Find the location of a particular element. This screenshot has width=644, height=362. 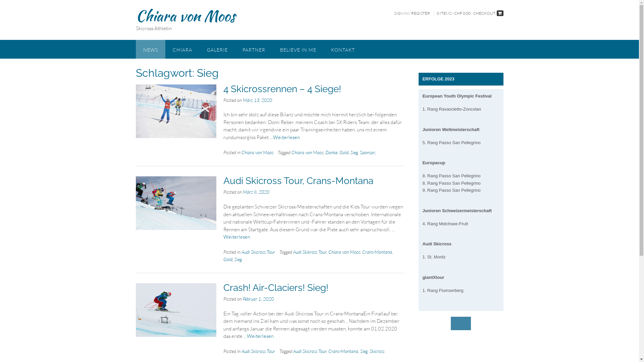

Gold is located at coordinates (344, 152).